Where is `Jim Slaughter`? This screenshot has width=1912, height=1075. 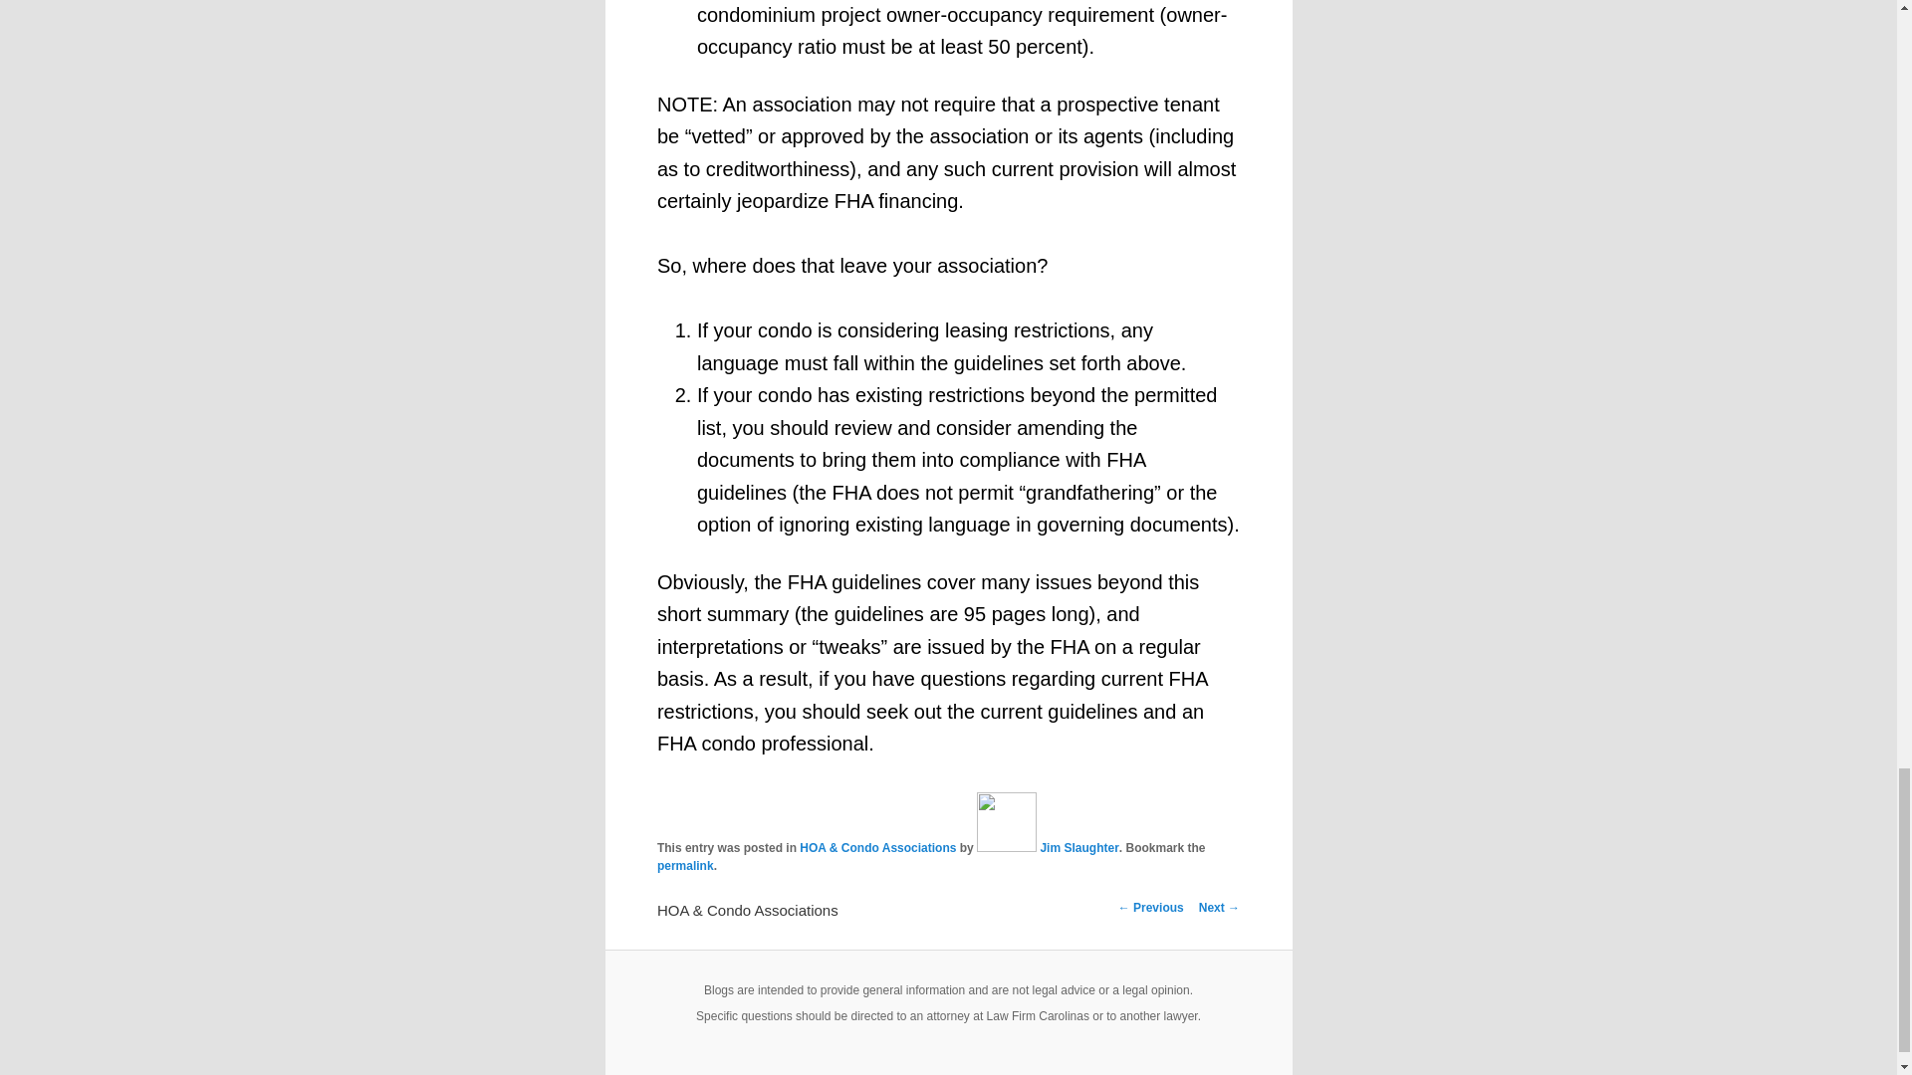
Jim Slaughter is located at coordinates (1048, 847).